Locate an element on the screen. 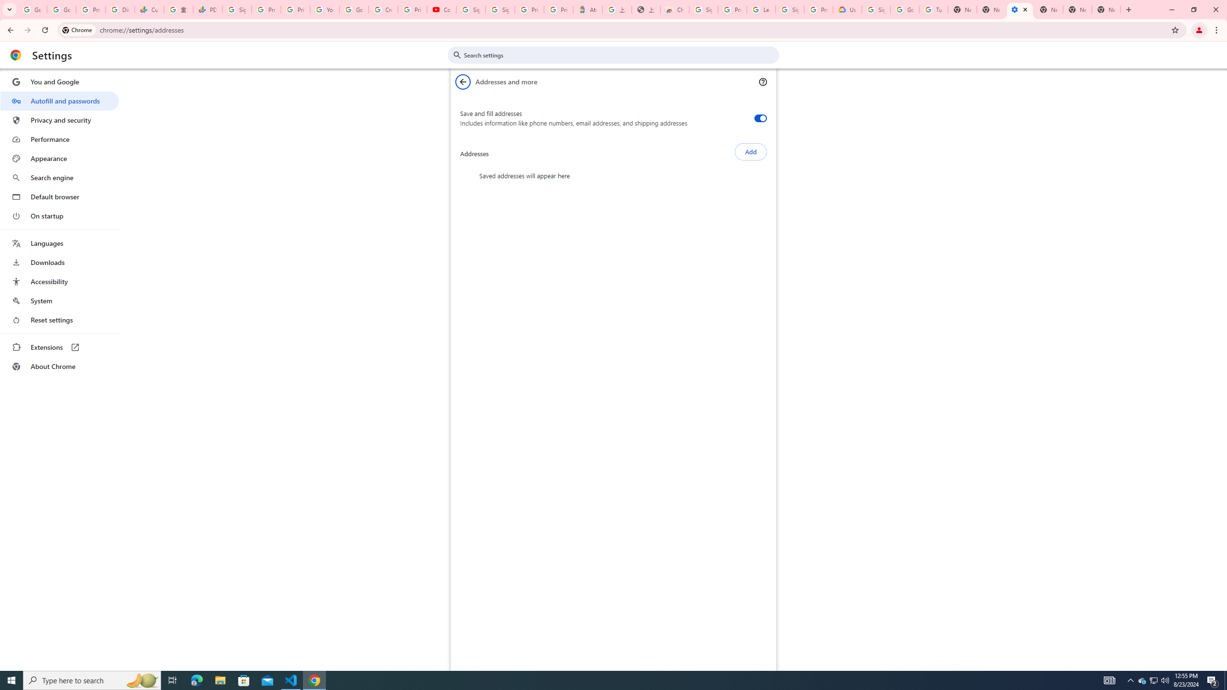 Image resolution: width=1227 pixels, height=690 pixels. Accessibility is located at coordinates (59, 281).